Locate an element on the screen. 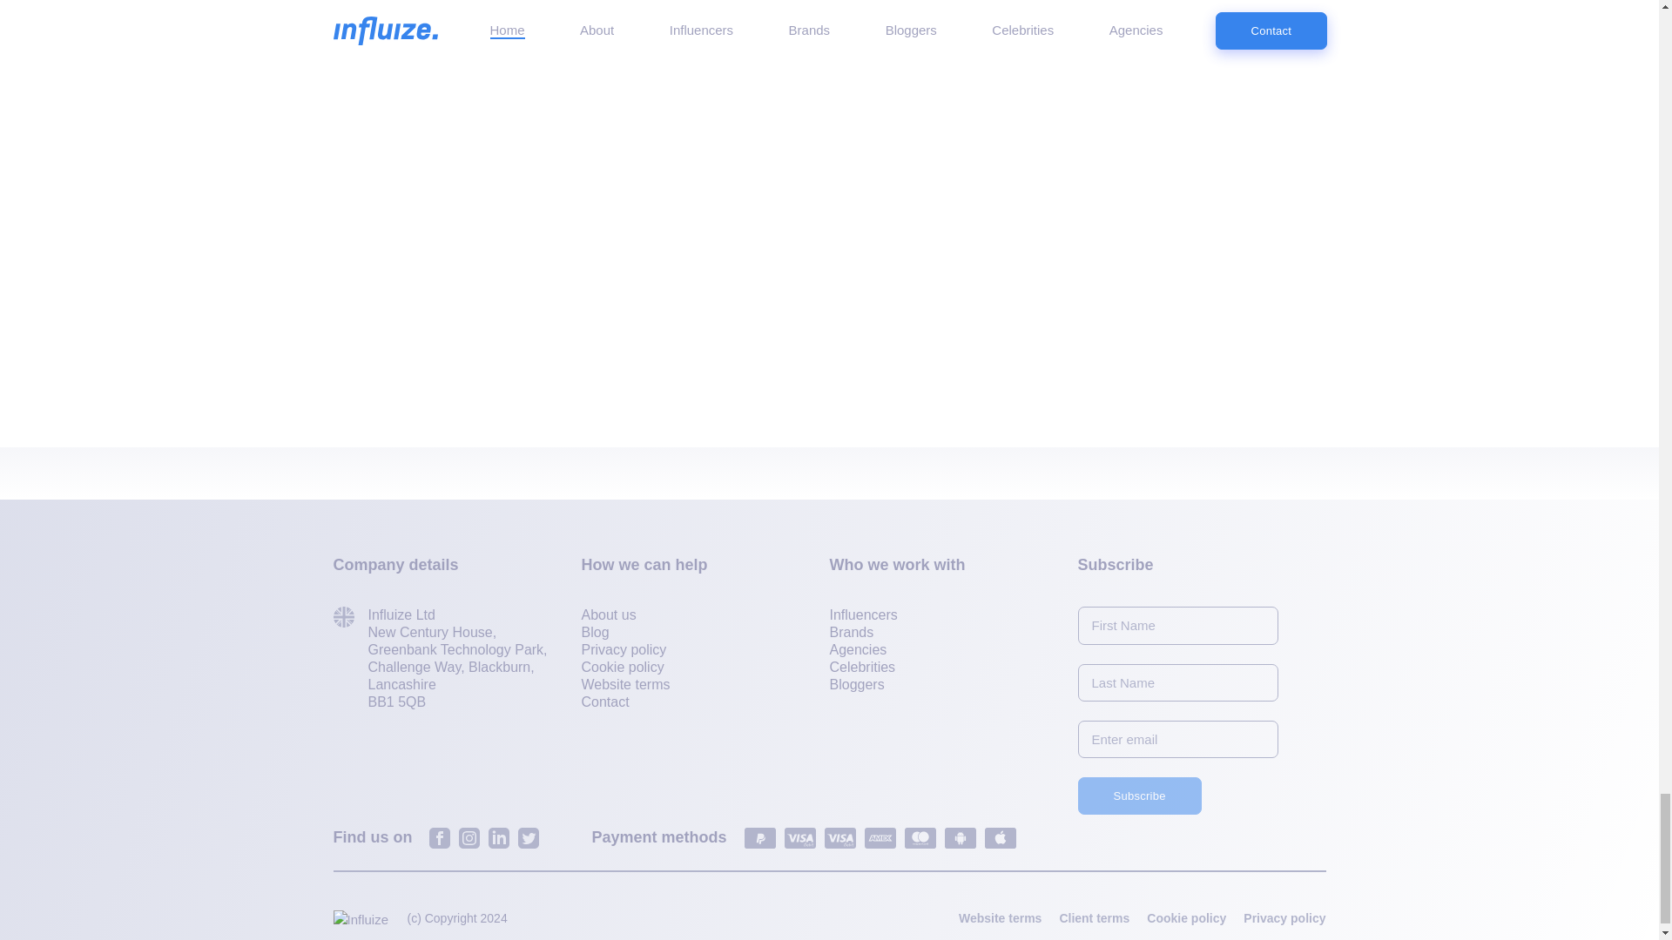 Image resolution: width=1672 pixels, height=940 pixels. Celebrities is located at coordinates (862, 668).